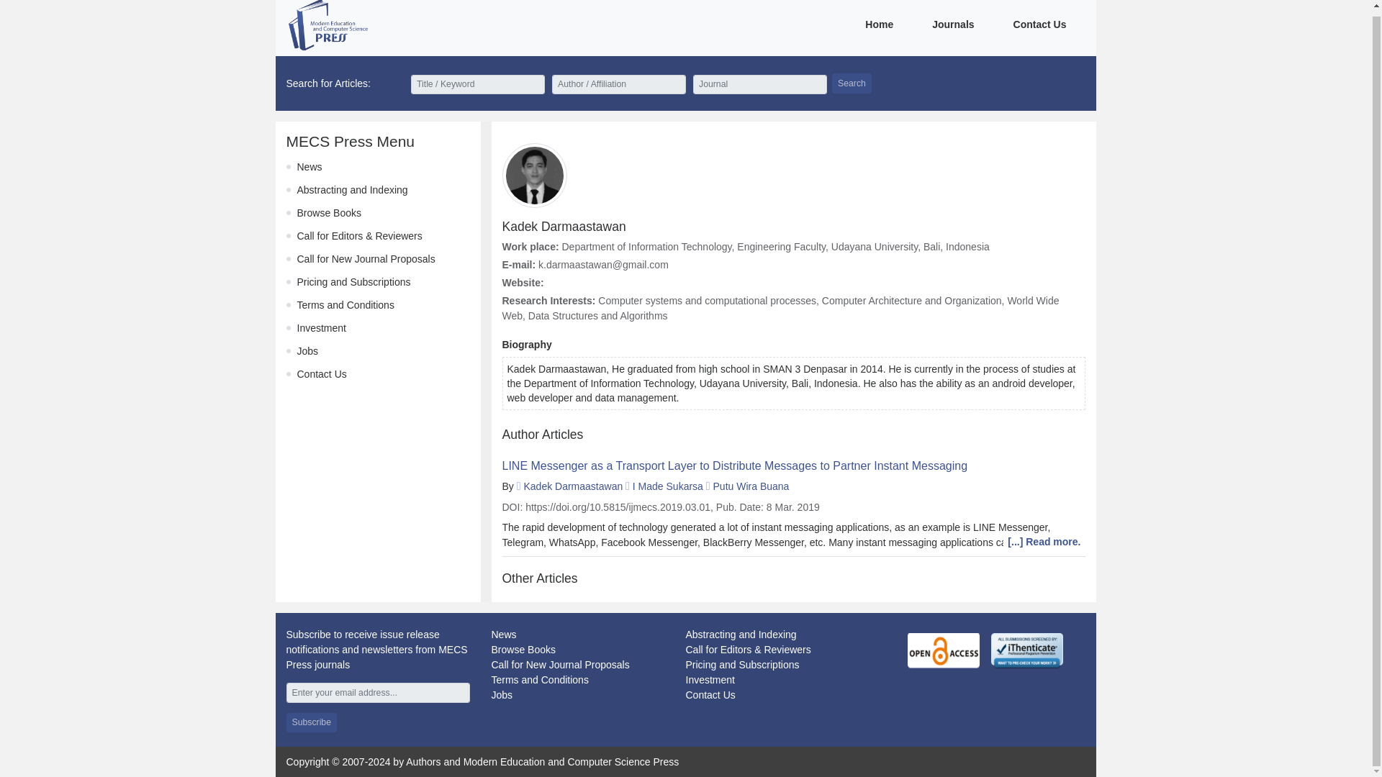 The height and width of the screenshot is (777, 1382). Describe the element at coordinates (710, 695) in the screenshot. I see `Contact Us` at that location.